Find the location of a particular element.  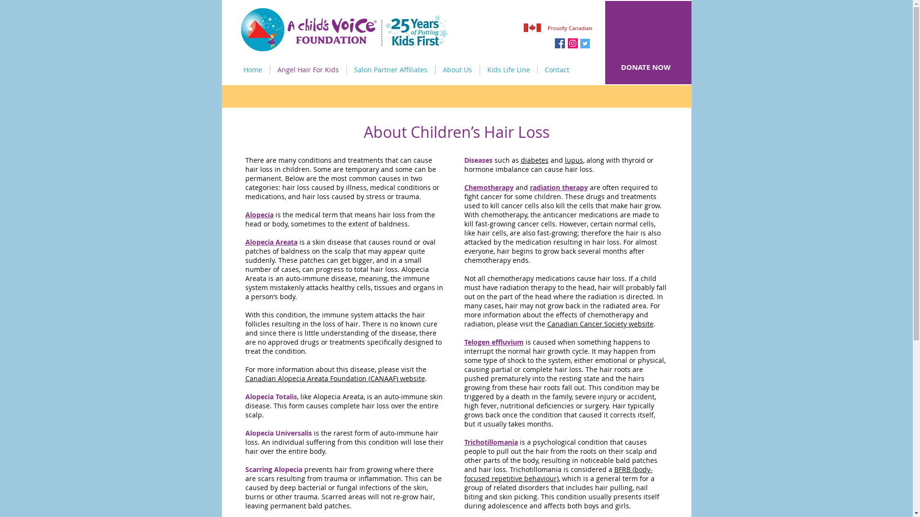

diabetes is located at coordinates (534, 160).